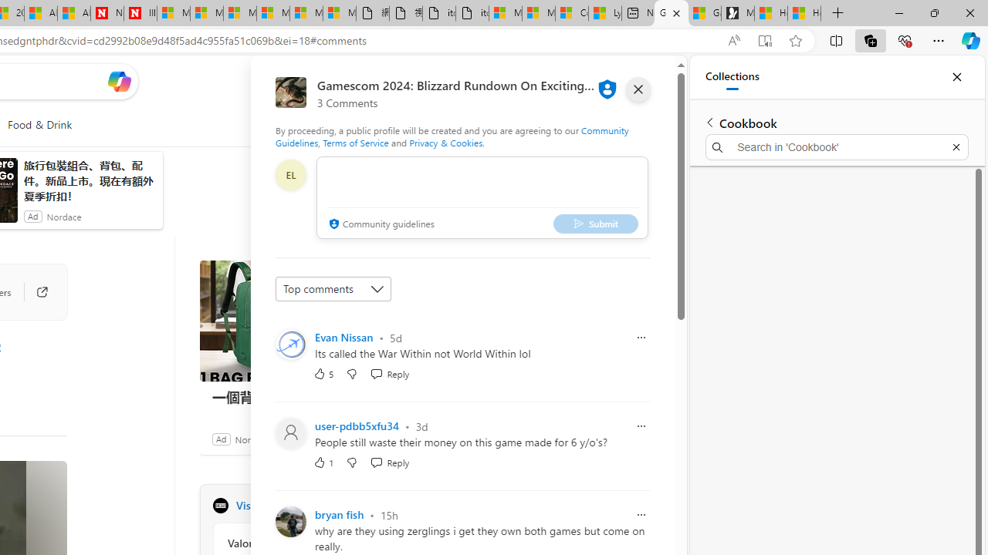 The height and width of the screenshot is (555, 988). Describe the element at coordinates (595, 224) in the screenshot. I see `Submit` at that location.